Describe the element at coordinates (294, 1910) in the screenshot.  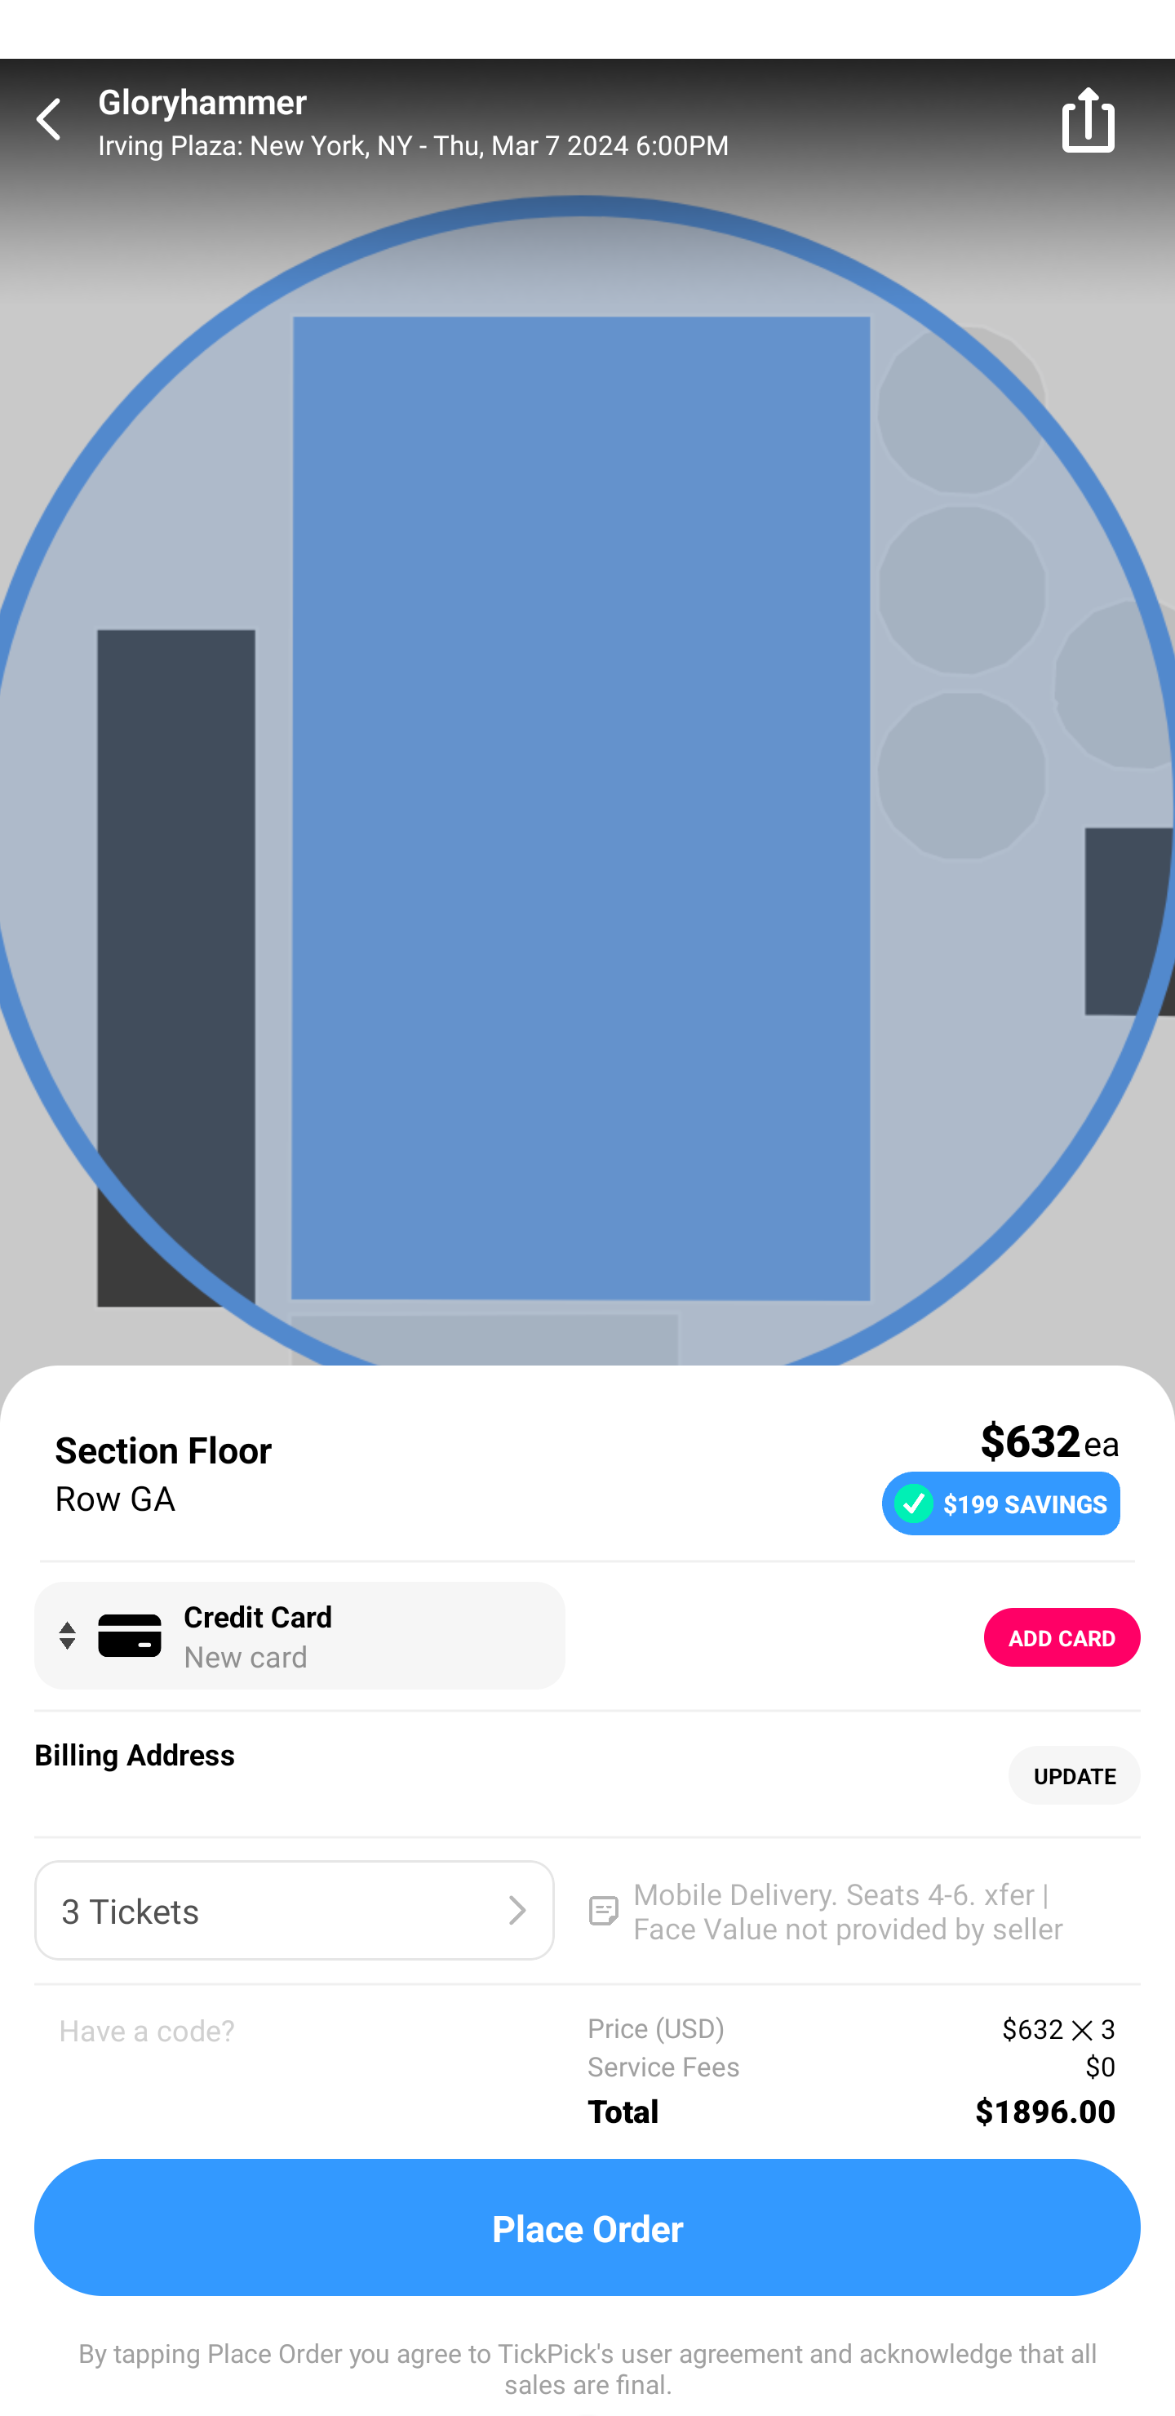
I see `3 Tickets` at that location.